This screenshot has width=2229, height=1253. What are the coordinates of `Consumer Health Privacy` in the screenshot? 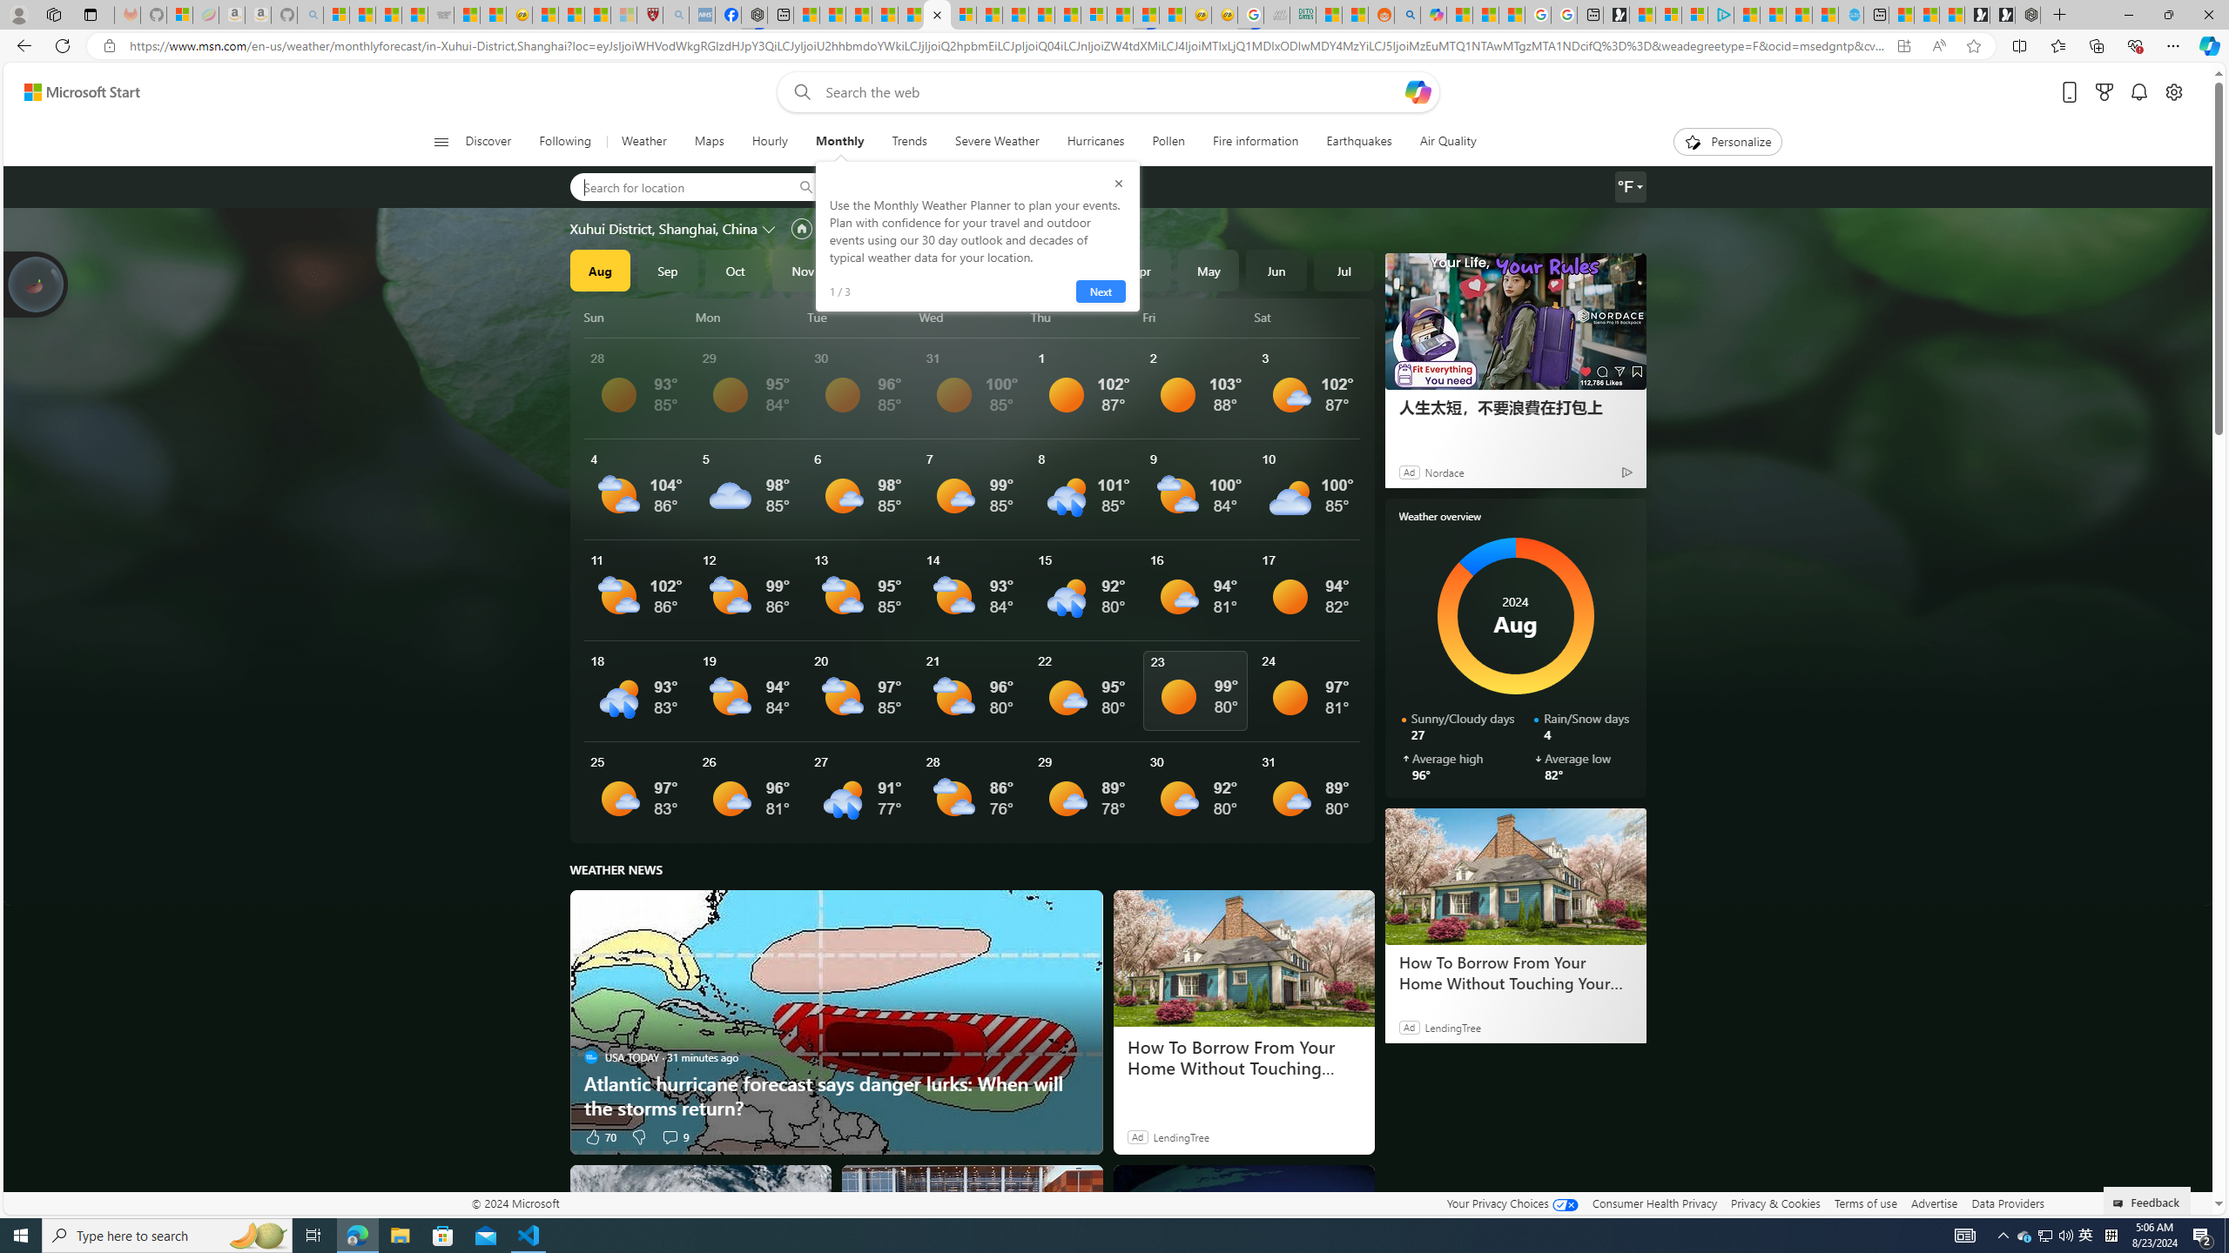 It's located at (1654, 1203).